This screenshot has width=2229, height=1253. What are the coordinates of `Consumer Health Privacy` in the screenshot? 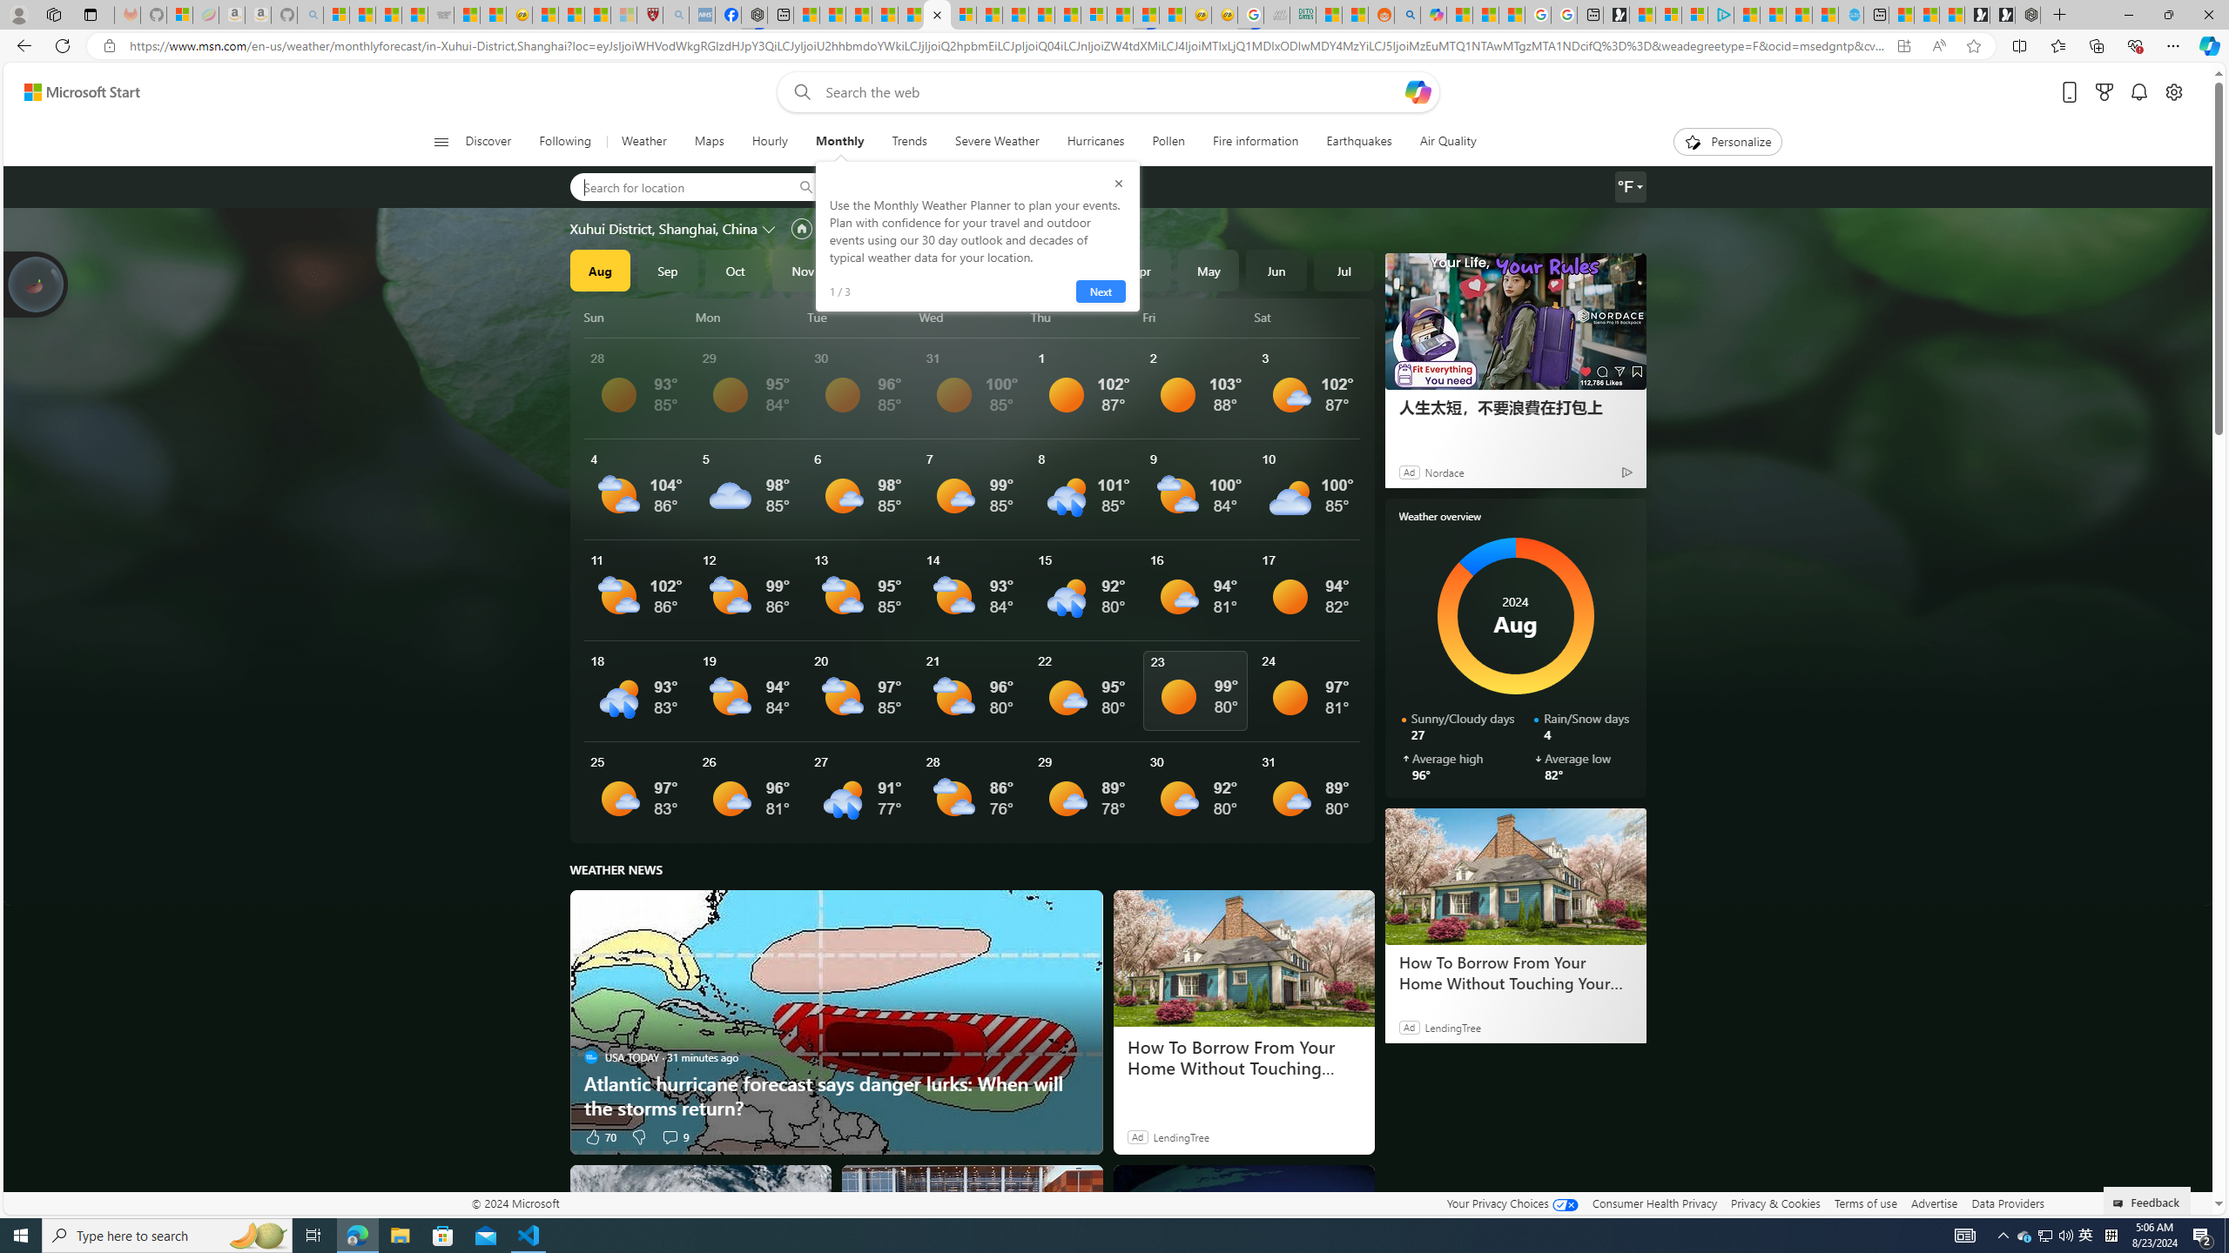 It's located at (1654, 1203).